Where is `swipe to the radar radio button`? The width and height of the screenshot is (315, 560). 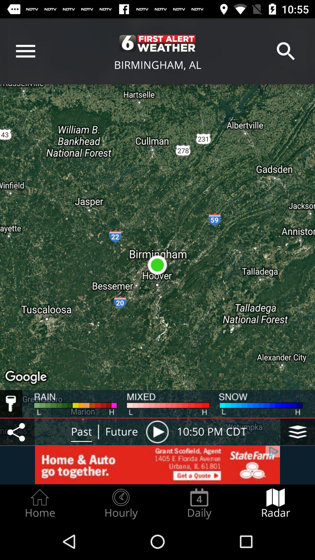
swipe to the radar radio button is located at coordinates (276, 503).